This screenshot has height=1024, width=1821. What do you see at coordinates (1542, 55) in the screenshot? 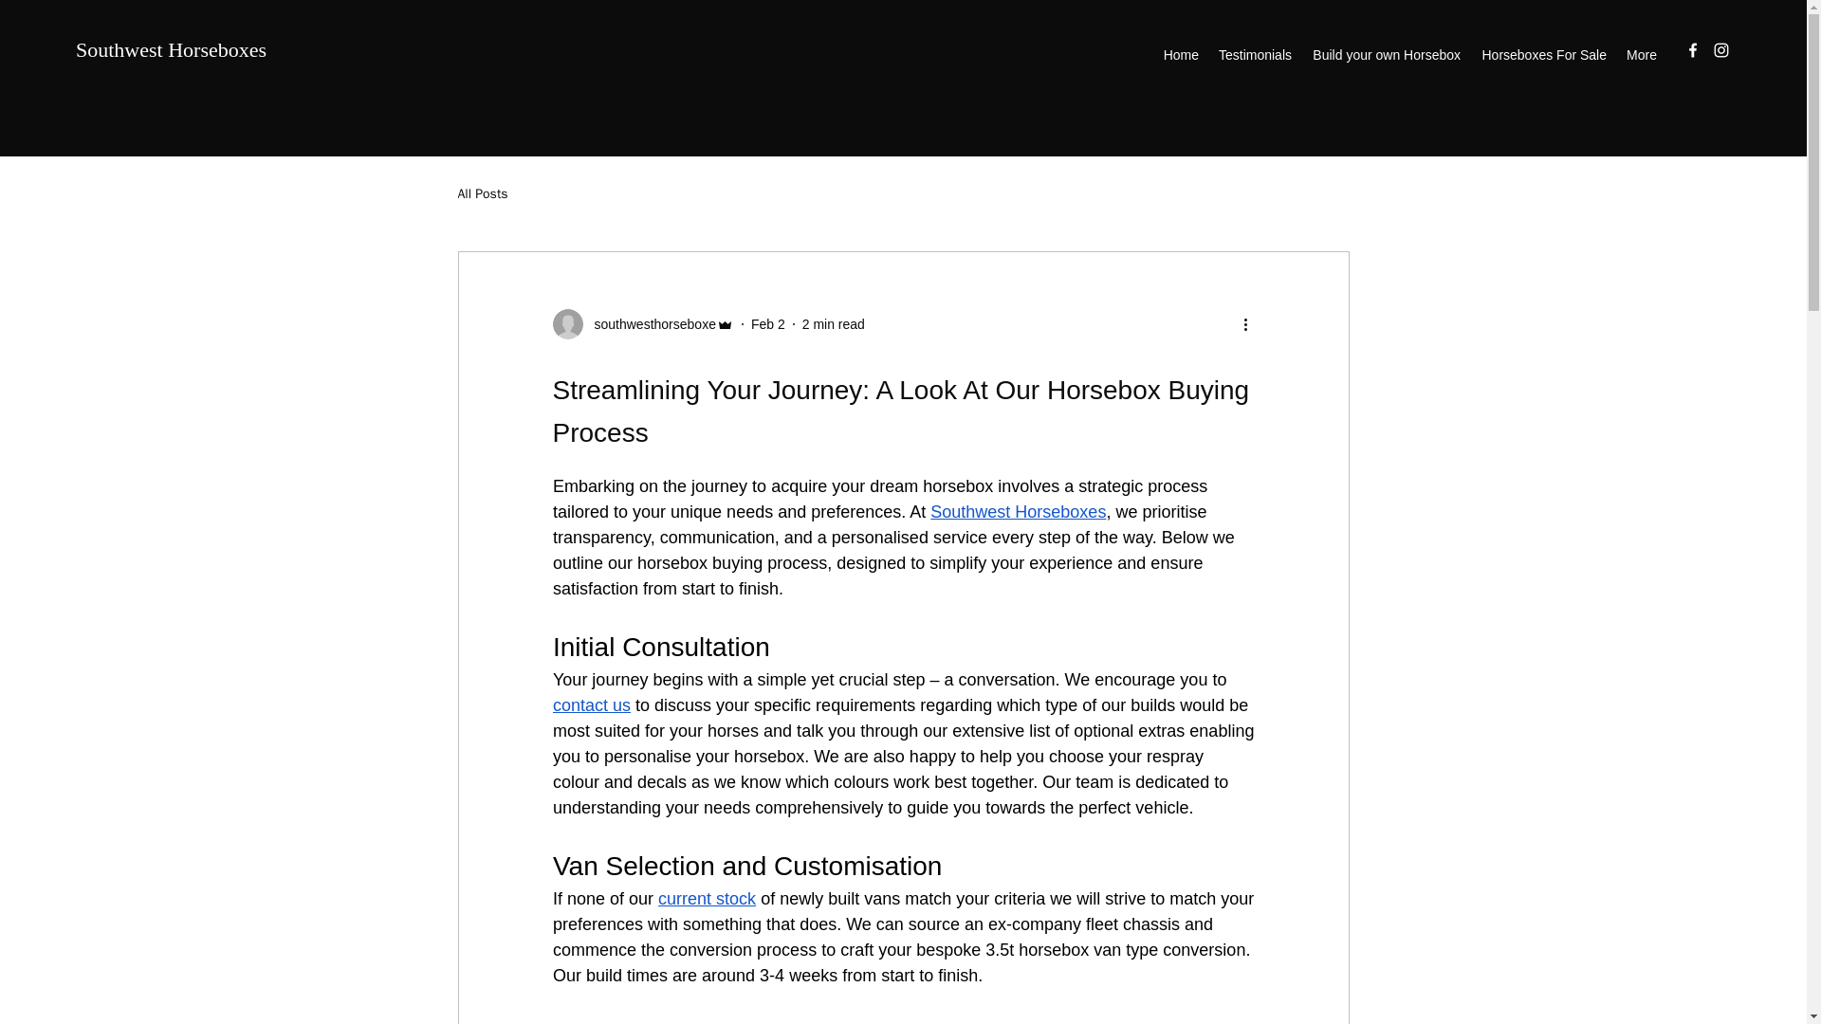
I see `Horseboxes For Sale` at bounding box center [1542, 55].